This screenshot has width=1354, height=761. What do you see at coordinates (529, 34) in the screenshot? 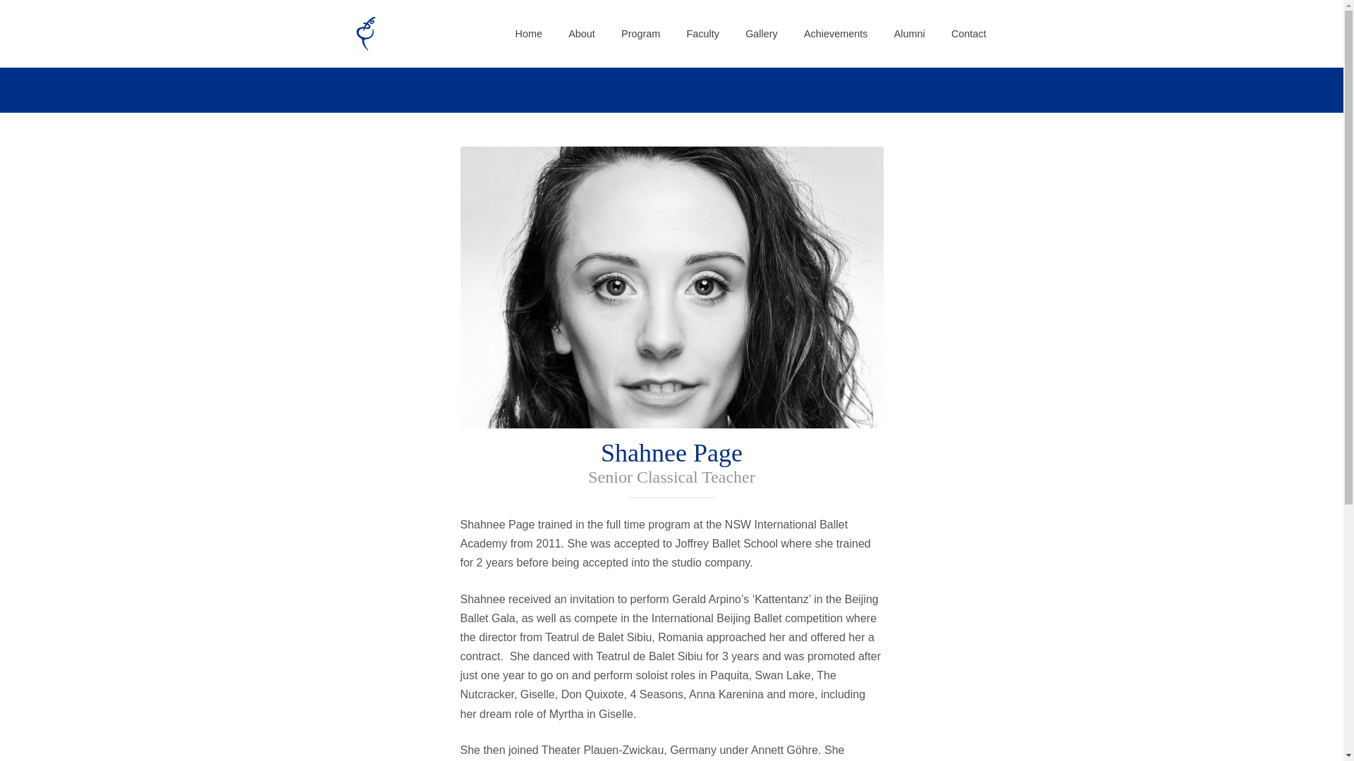
I see `Home` at bounding box center [529, 34].